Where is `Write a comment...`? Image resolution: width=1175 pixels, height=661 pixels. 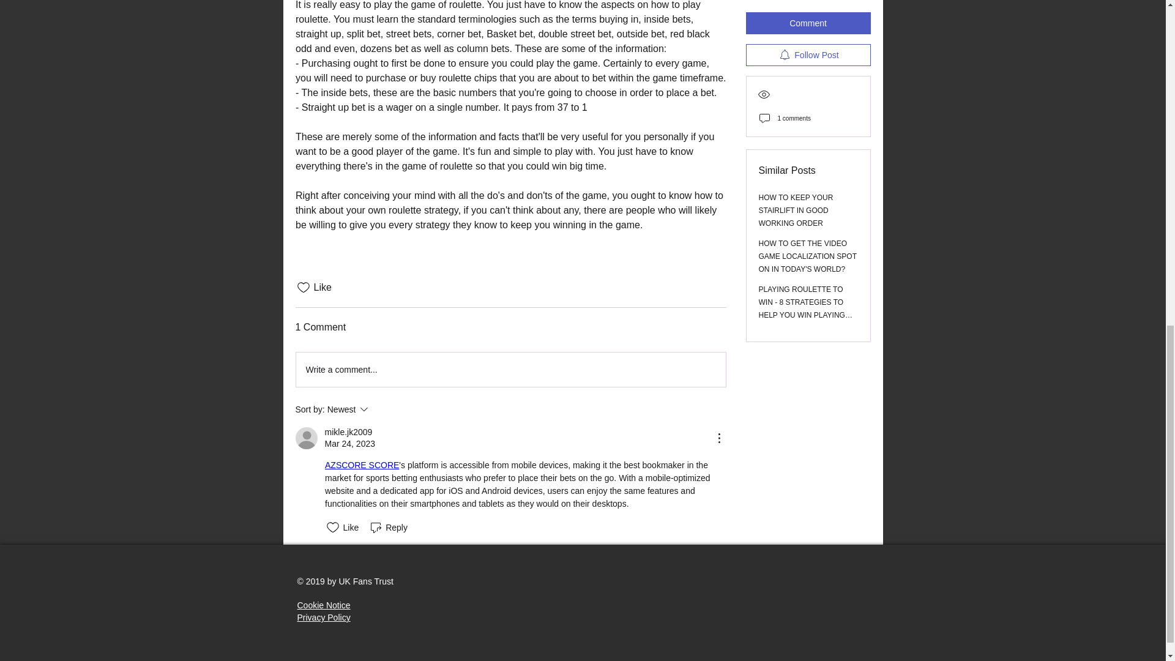 Write a comment... is located at coordinates (510, 369).